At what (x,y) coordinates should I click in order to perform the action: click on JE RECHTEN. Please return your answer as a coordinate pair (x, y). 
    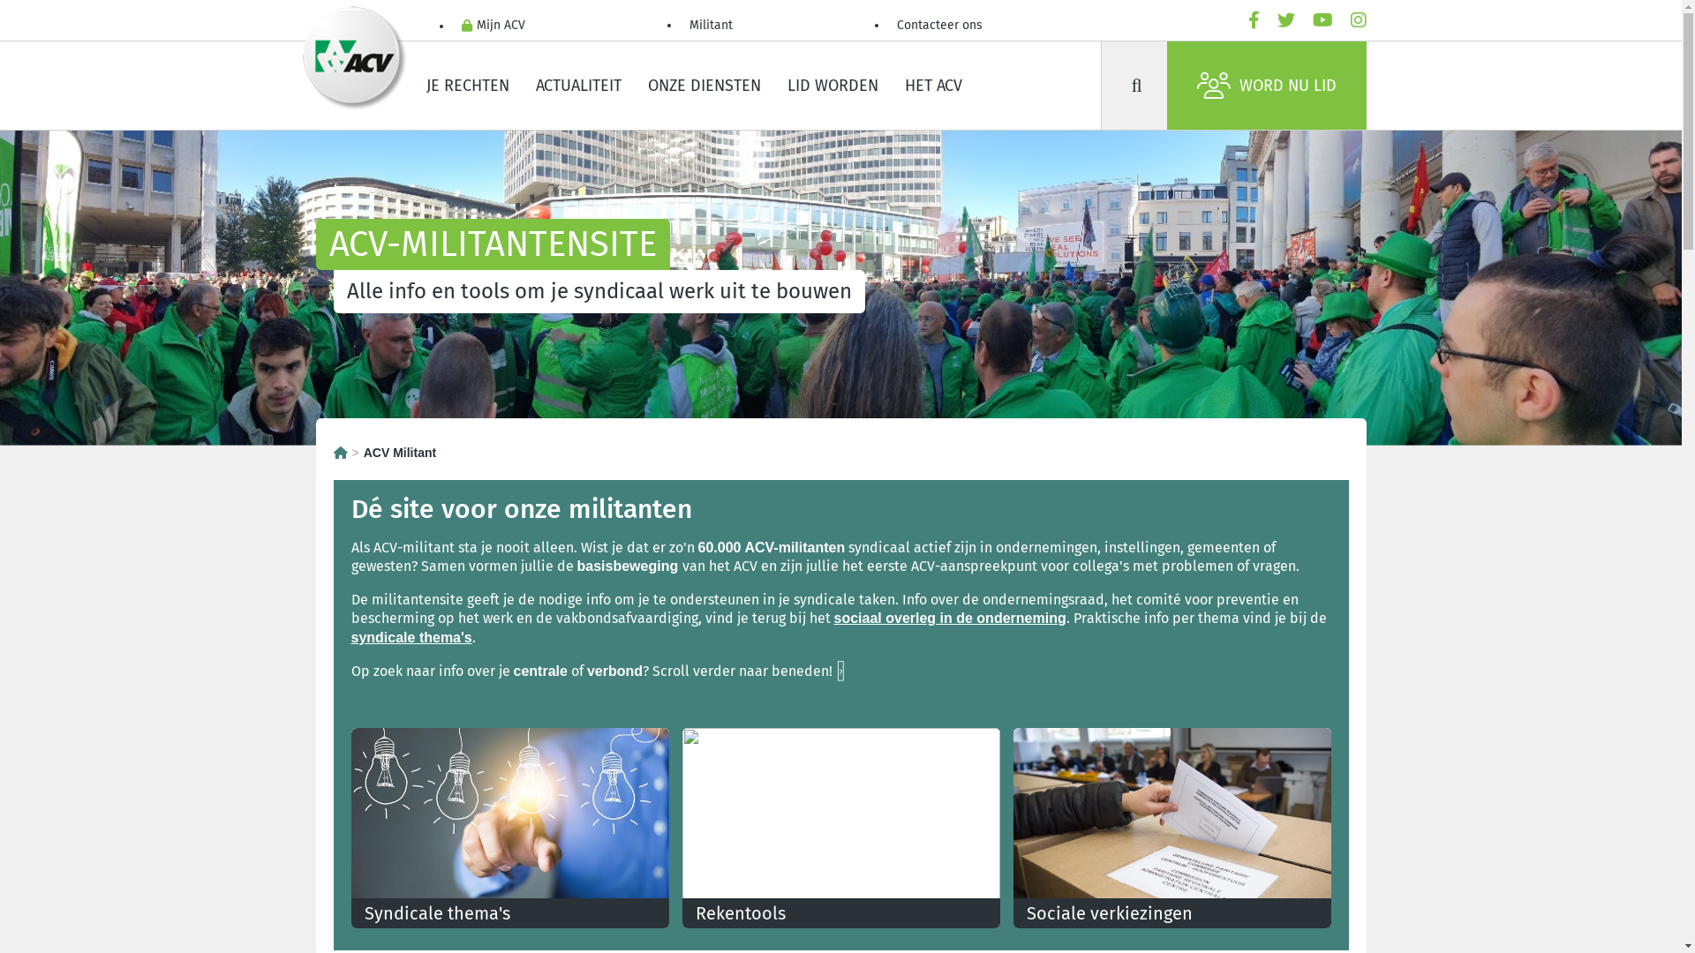
    Looking at the image, I should click on (468, 86).